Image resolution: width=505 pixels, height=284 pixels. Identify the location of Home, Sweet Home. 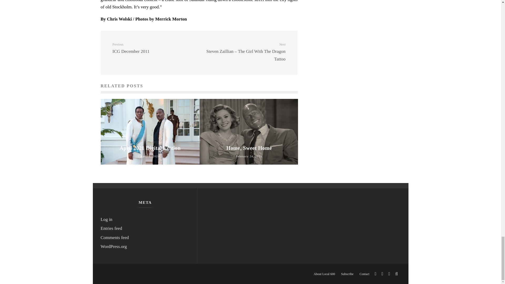
(106, 219).